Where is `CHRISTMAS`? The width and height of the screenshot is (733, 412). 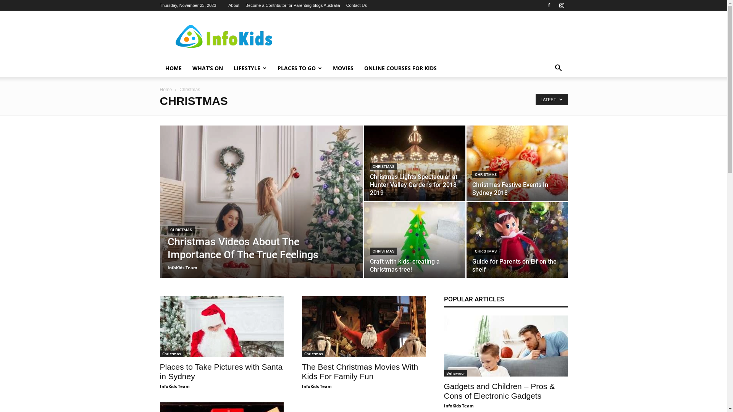 CHRISTMAS is located at coordinates (383, 251).